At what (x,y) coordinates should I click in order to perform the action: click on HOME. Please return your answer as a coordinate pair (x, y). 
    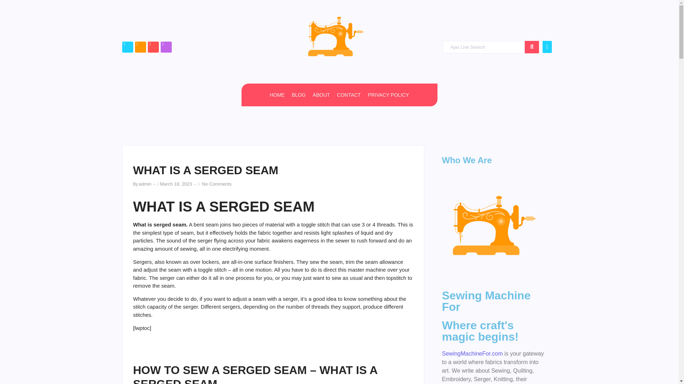
    Looking at the image, I should click on (277, 95).